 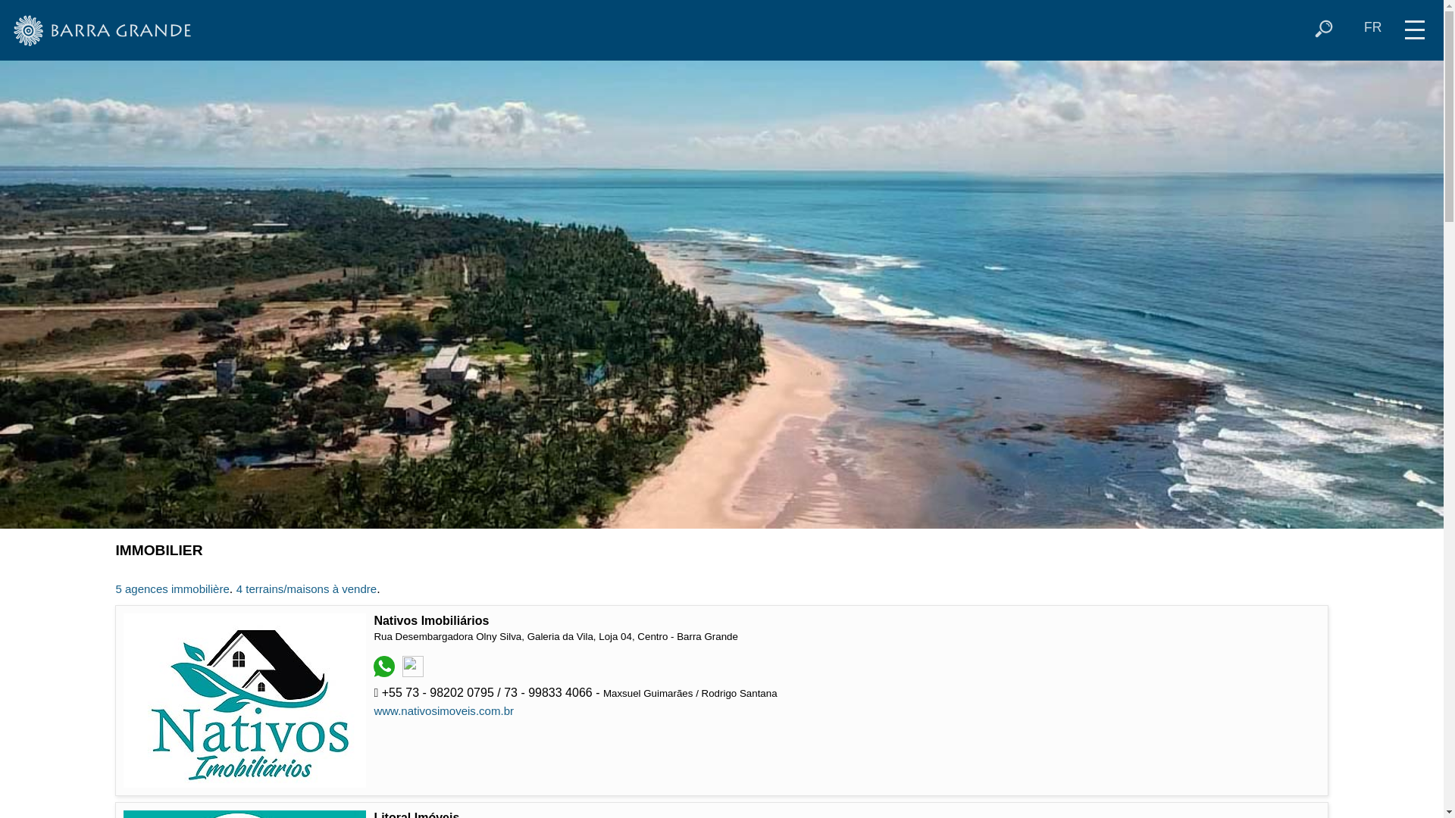 What do you see at coordinates (444, 710) in the screenshot?
I see `www.nativosimoveis.com.br` at bounding box center [444, 710].